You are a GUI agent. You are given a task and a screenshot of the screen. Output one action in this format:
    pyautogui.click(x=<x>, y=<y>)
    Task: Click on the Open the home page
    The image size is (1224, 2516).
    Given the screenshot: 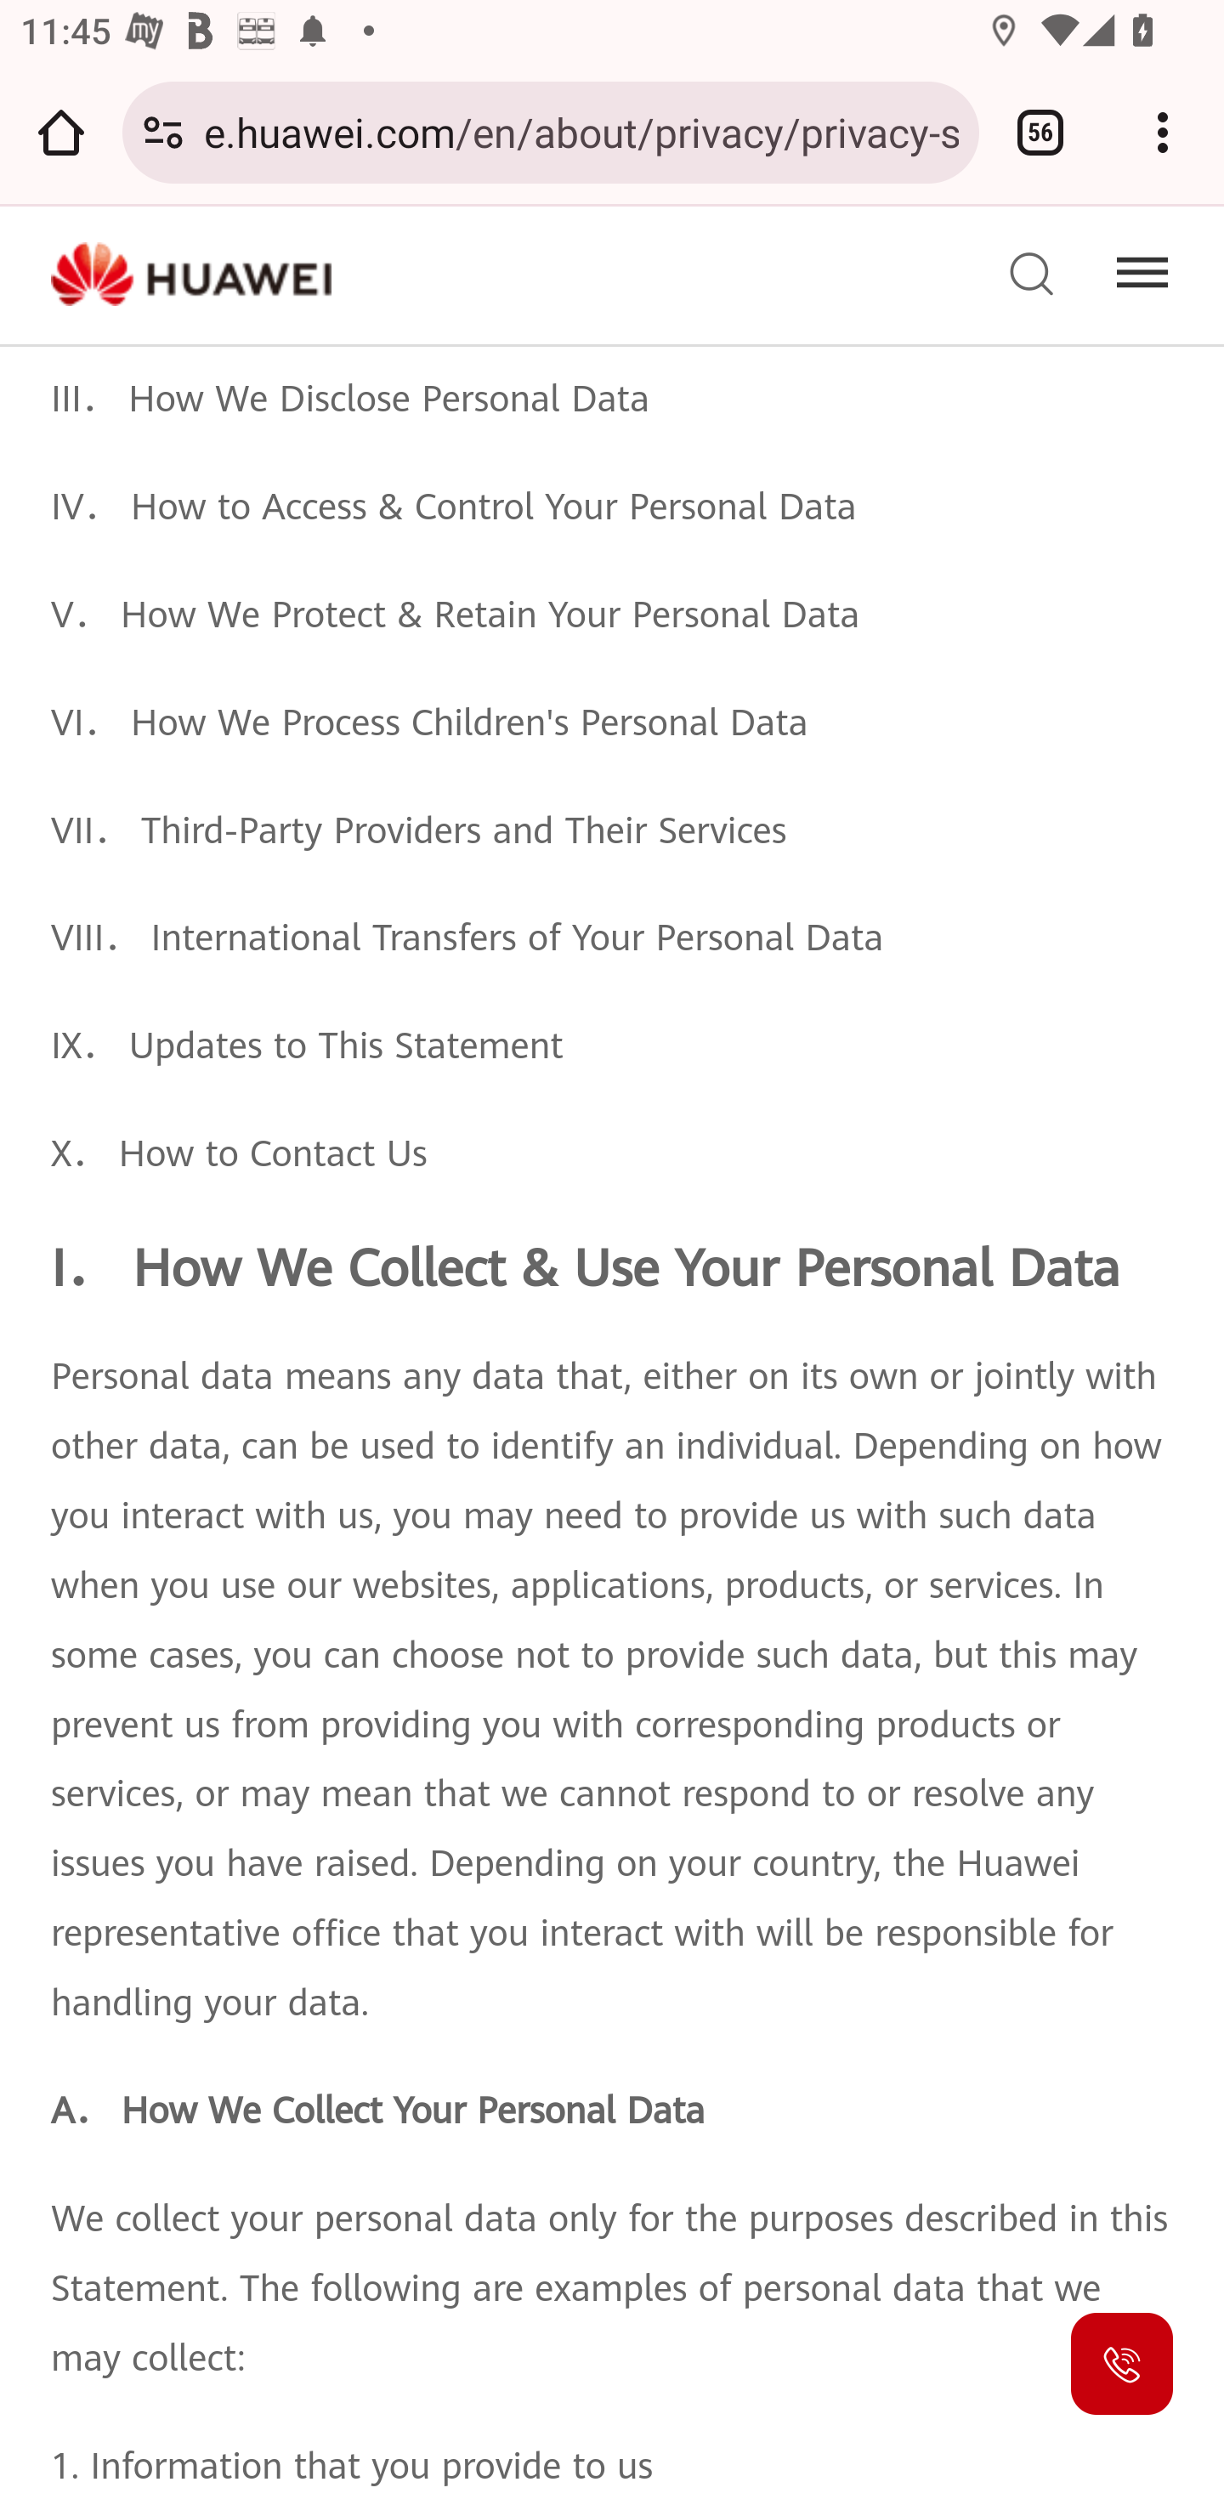 What is the action you would take?
    pyautogui.click(x=61, y=132)
    